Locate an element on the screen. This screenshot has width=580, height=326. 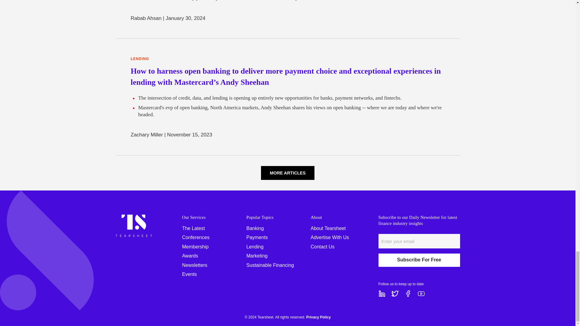
Privacy Policy is located at coordinates (318, 317).